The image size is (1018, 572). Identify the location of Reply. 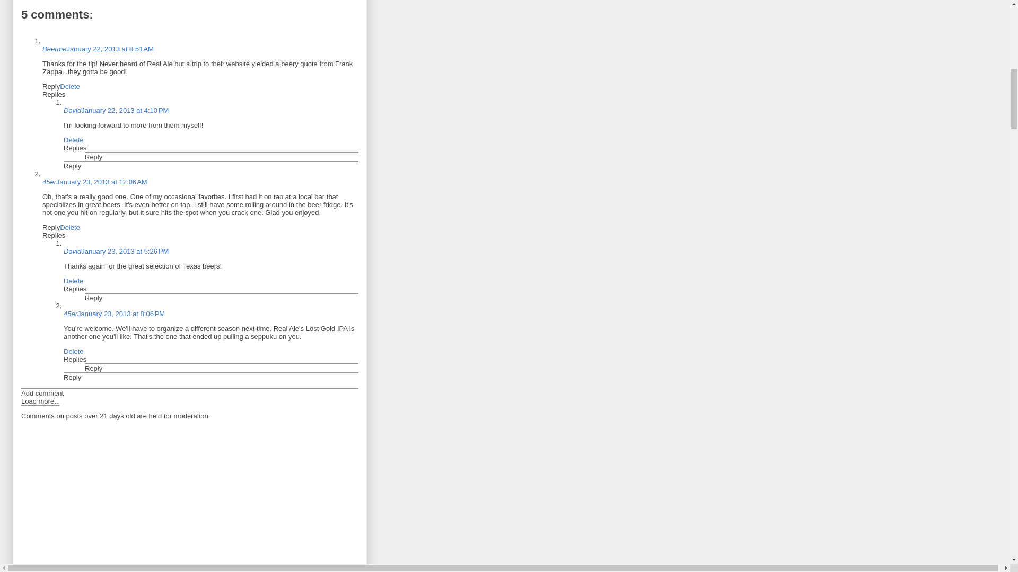
(51, 86).